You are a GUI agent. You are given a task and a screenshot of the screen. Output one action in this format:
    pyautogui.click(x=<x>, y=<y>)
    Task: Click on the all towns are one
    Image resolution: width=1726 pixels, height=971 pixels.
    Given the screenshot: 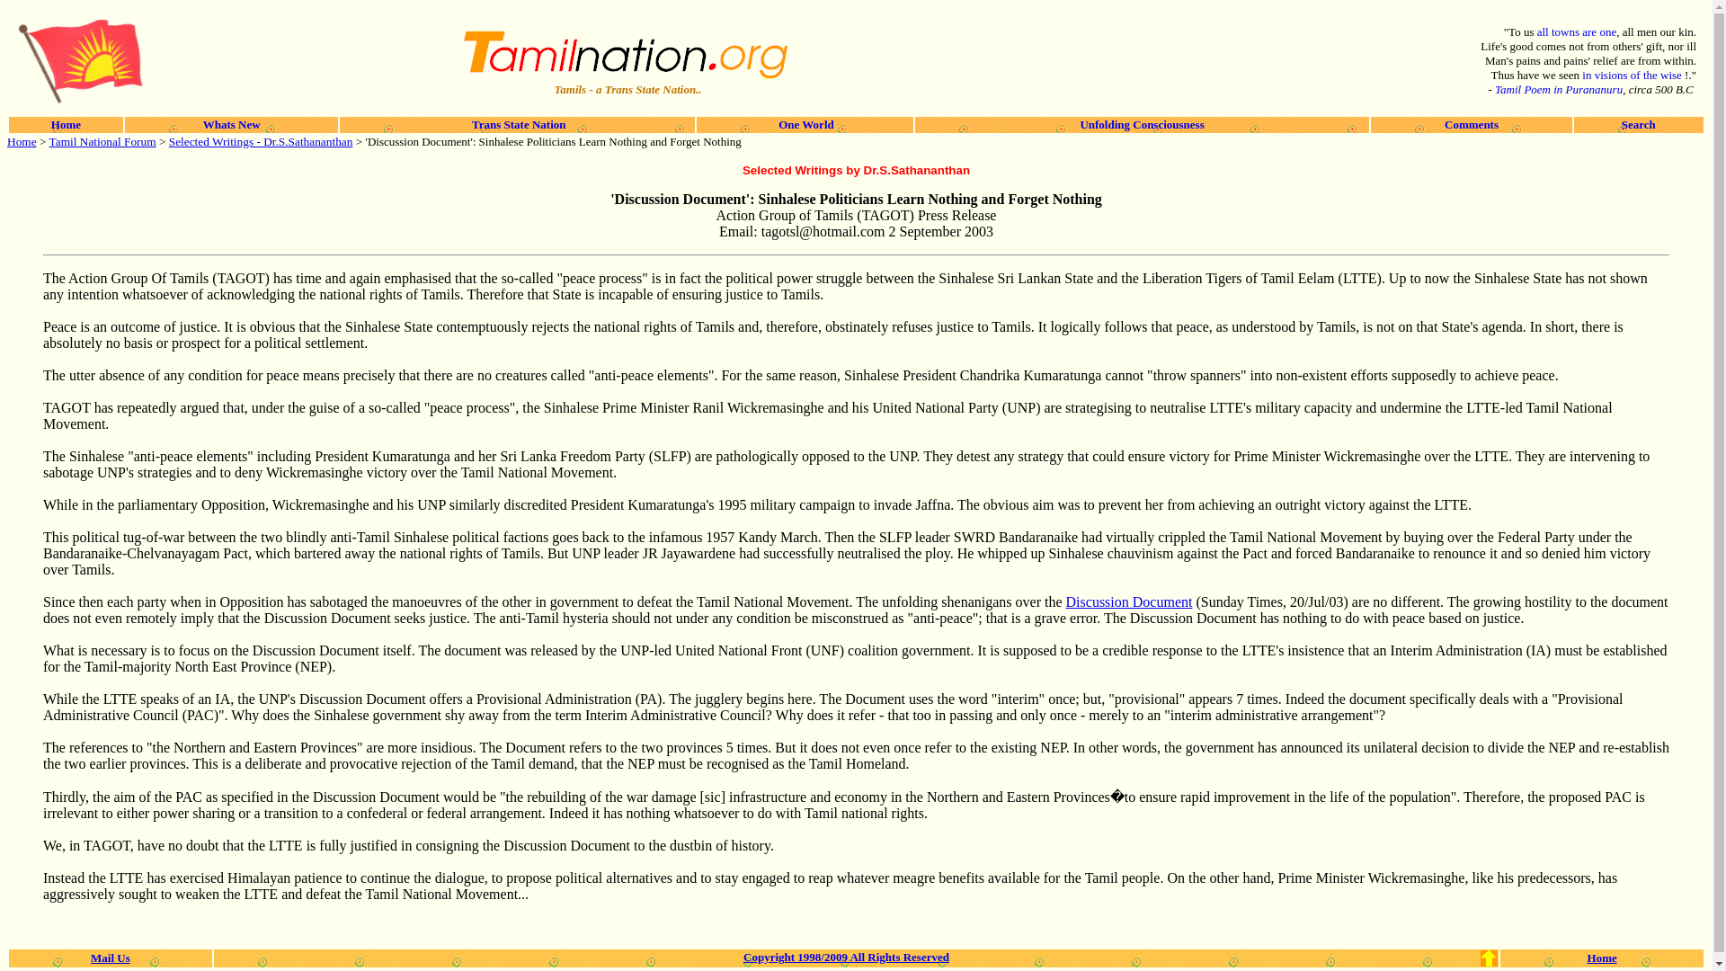 What is the action you would take?
    pyautogui.click(x=1577, y=32)
    